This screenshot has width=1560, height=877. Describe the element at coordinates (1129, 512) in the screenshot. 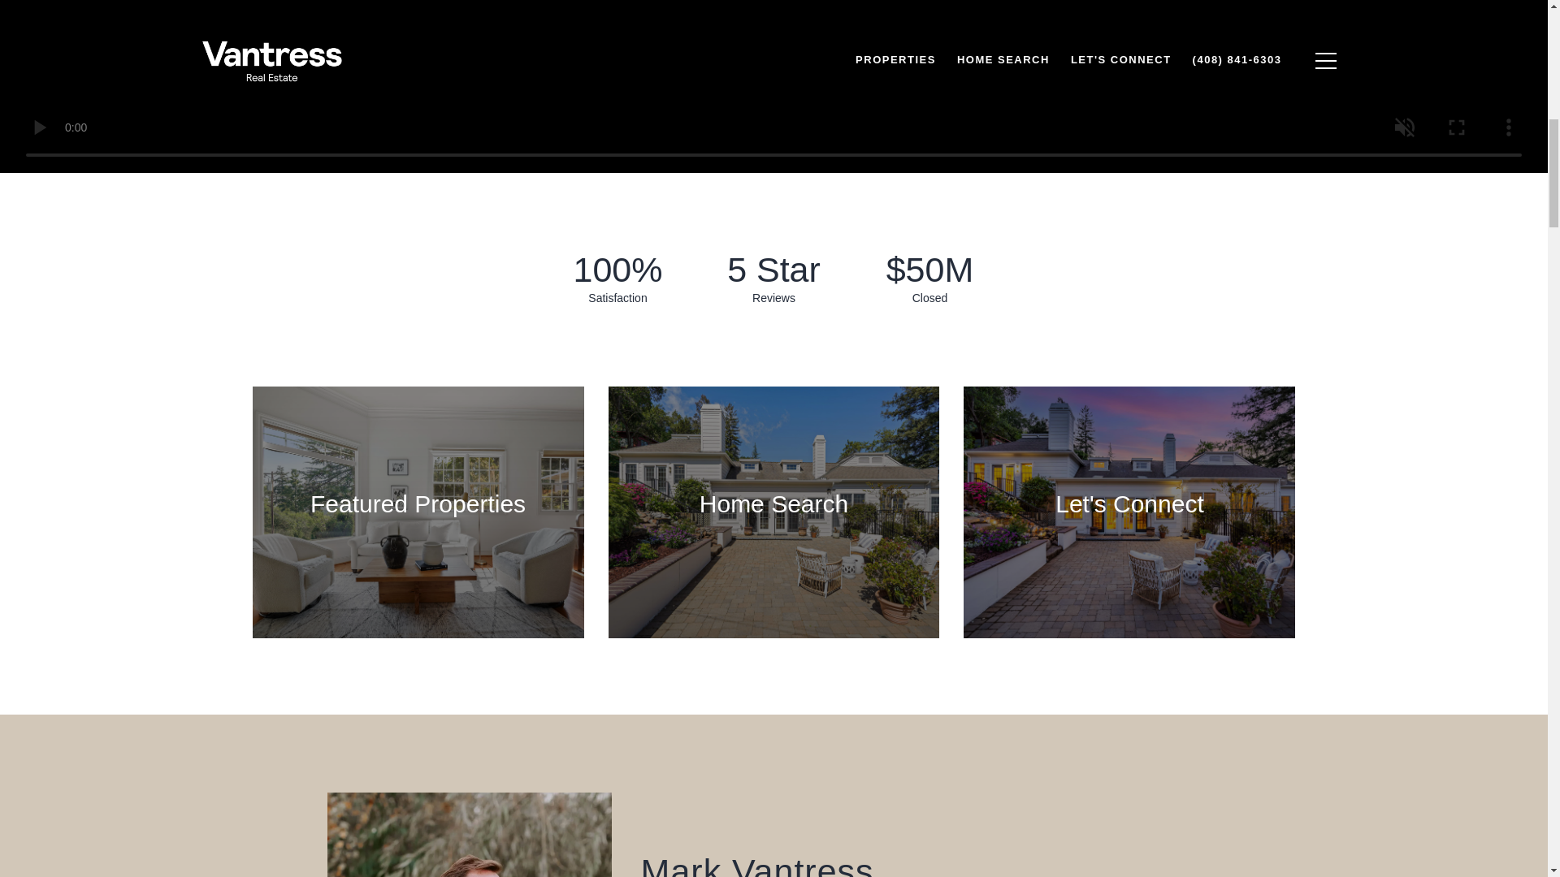

I see `Let's Connect` at that location.